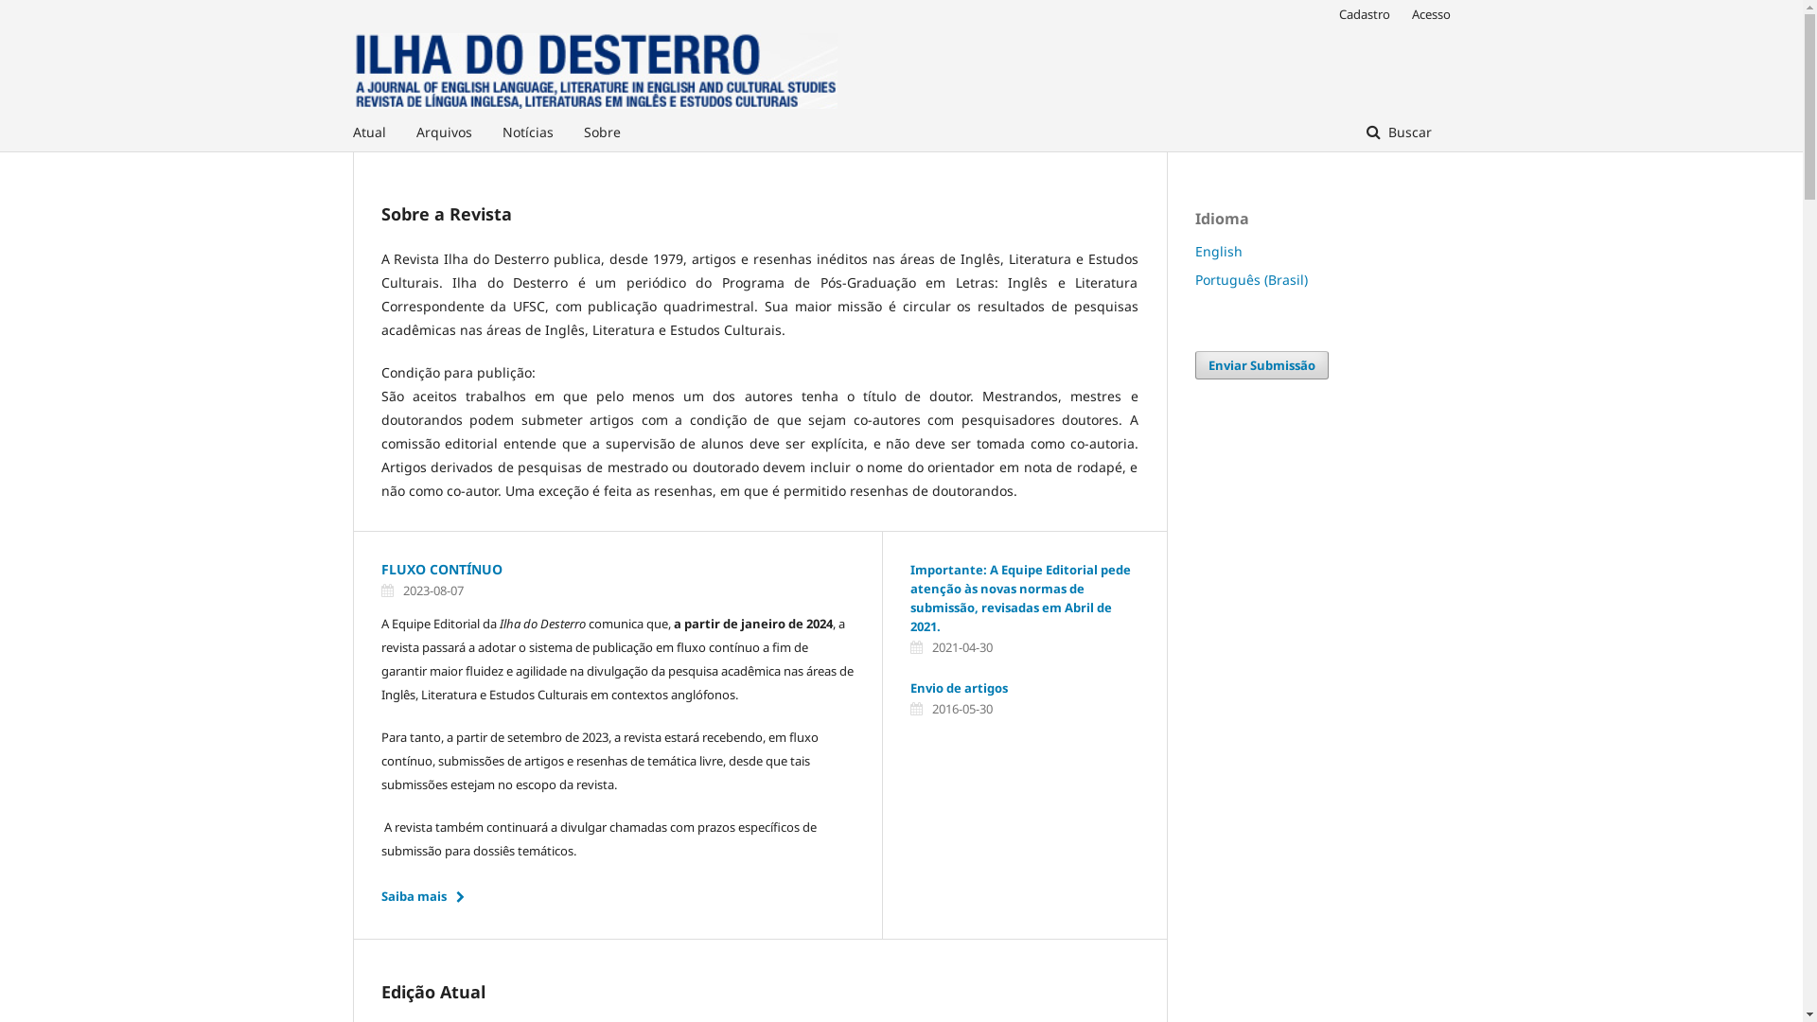 This screenshot has width=1817, height=1022. What do you see at coordinates (1364, 14) in the screenshot?
I see `Cadastro` at bounding box center [1364, 14].